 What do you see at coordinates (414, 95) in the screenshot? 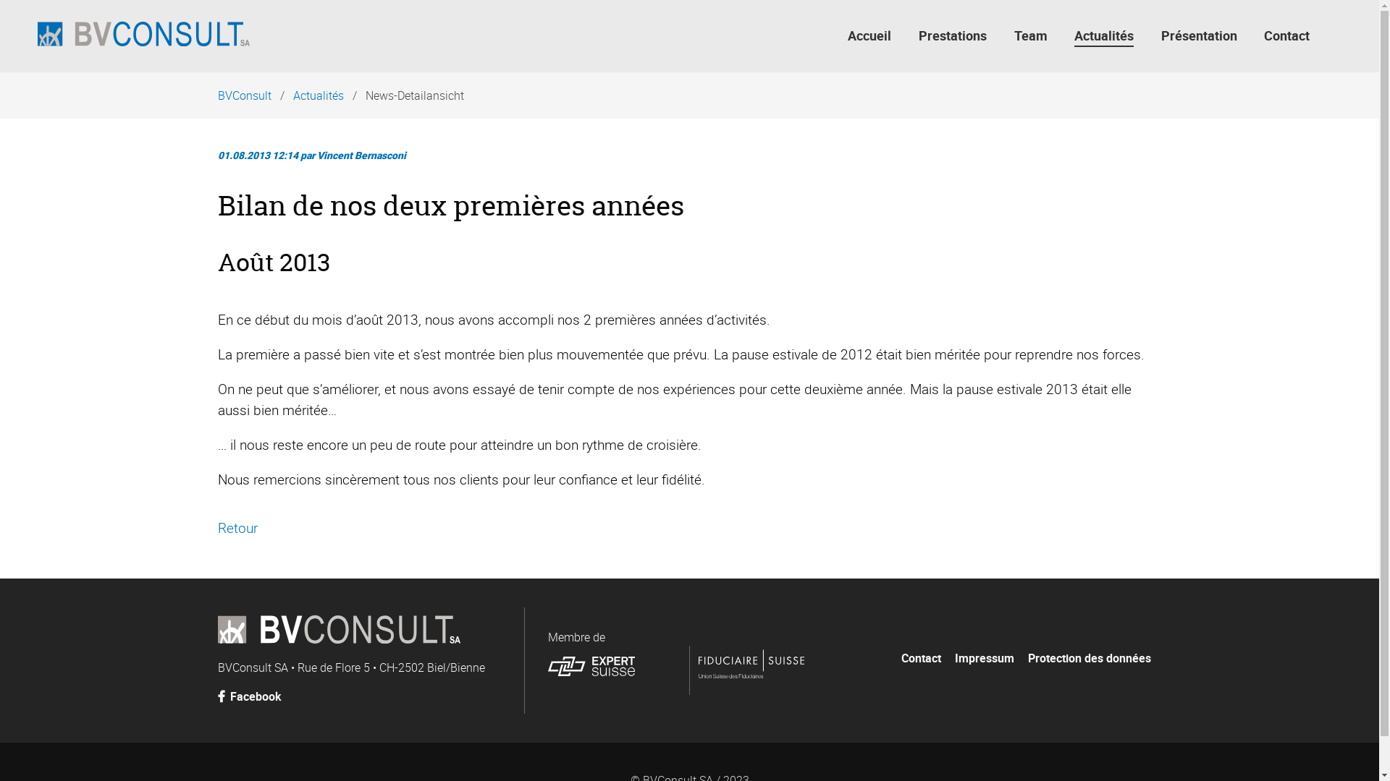
I see `News-Detailansicht` at bounding box center [414, 95].